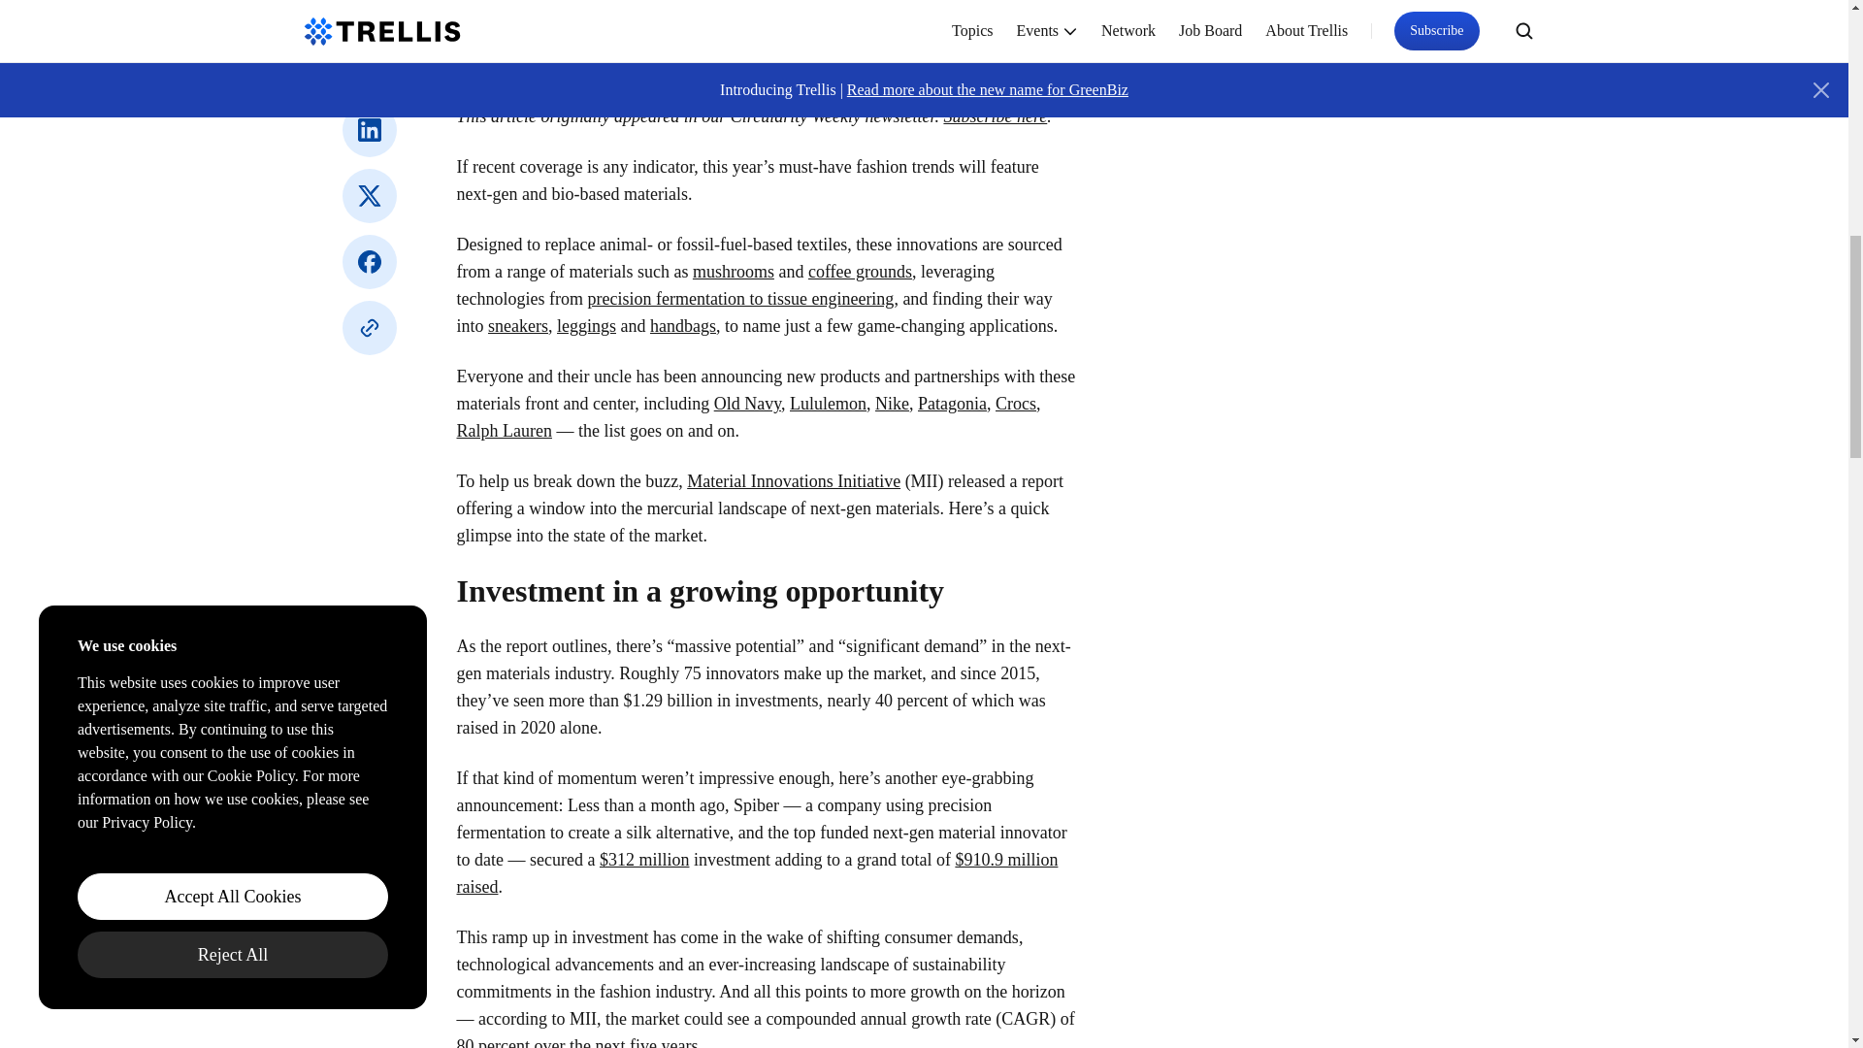 The height and width of the screenshot is (1048, 1863). I want to click on Website, so click(368, 328).